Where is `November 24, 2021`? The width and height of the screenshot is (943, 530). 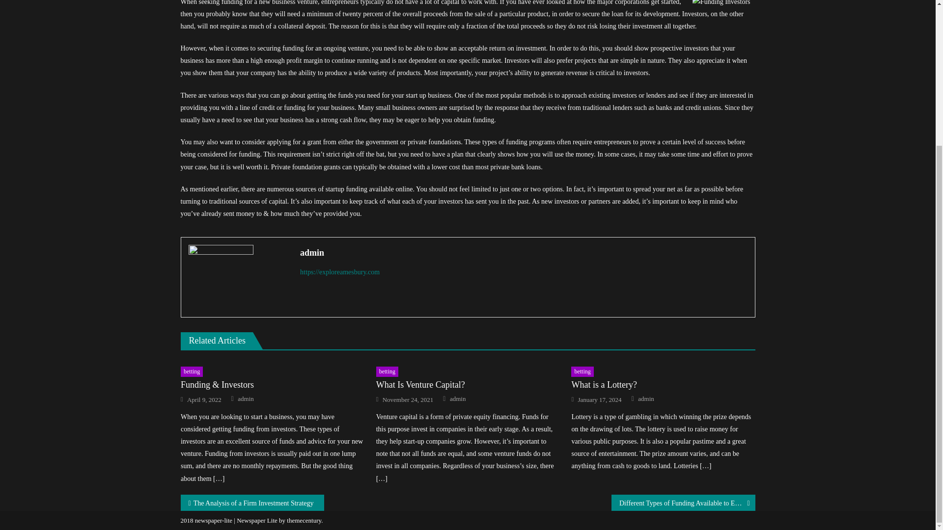
November 24, 2021 is located at coordinates (408, 399).